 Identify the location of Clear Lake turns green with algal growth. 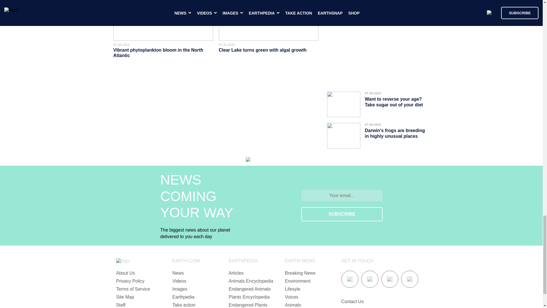
(263, 50).